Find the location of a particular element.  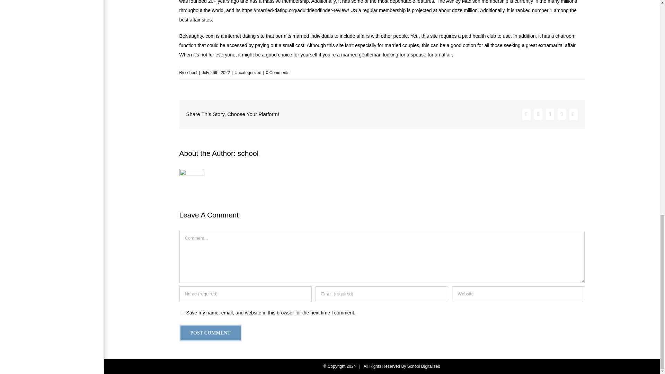

Post Comment is located at coordinates (211, 333).